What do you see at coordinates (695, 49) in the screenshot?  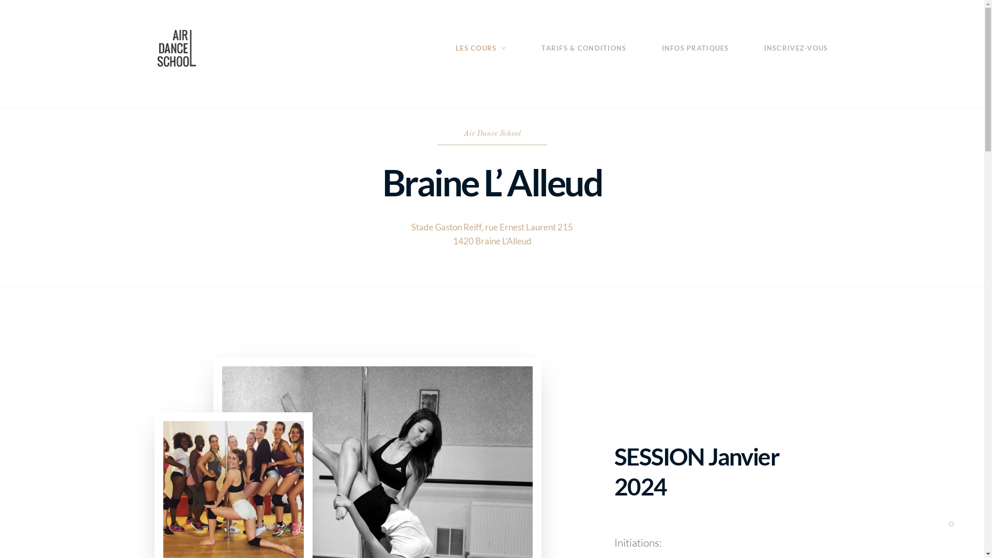 I see `INFOS PRATIQUES` at bounding box center [695, 49].